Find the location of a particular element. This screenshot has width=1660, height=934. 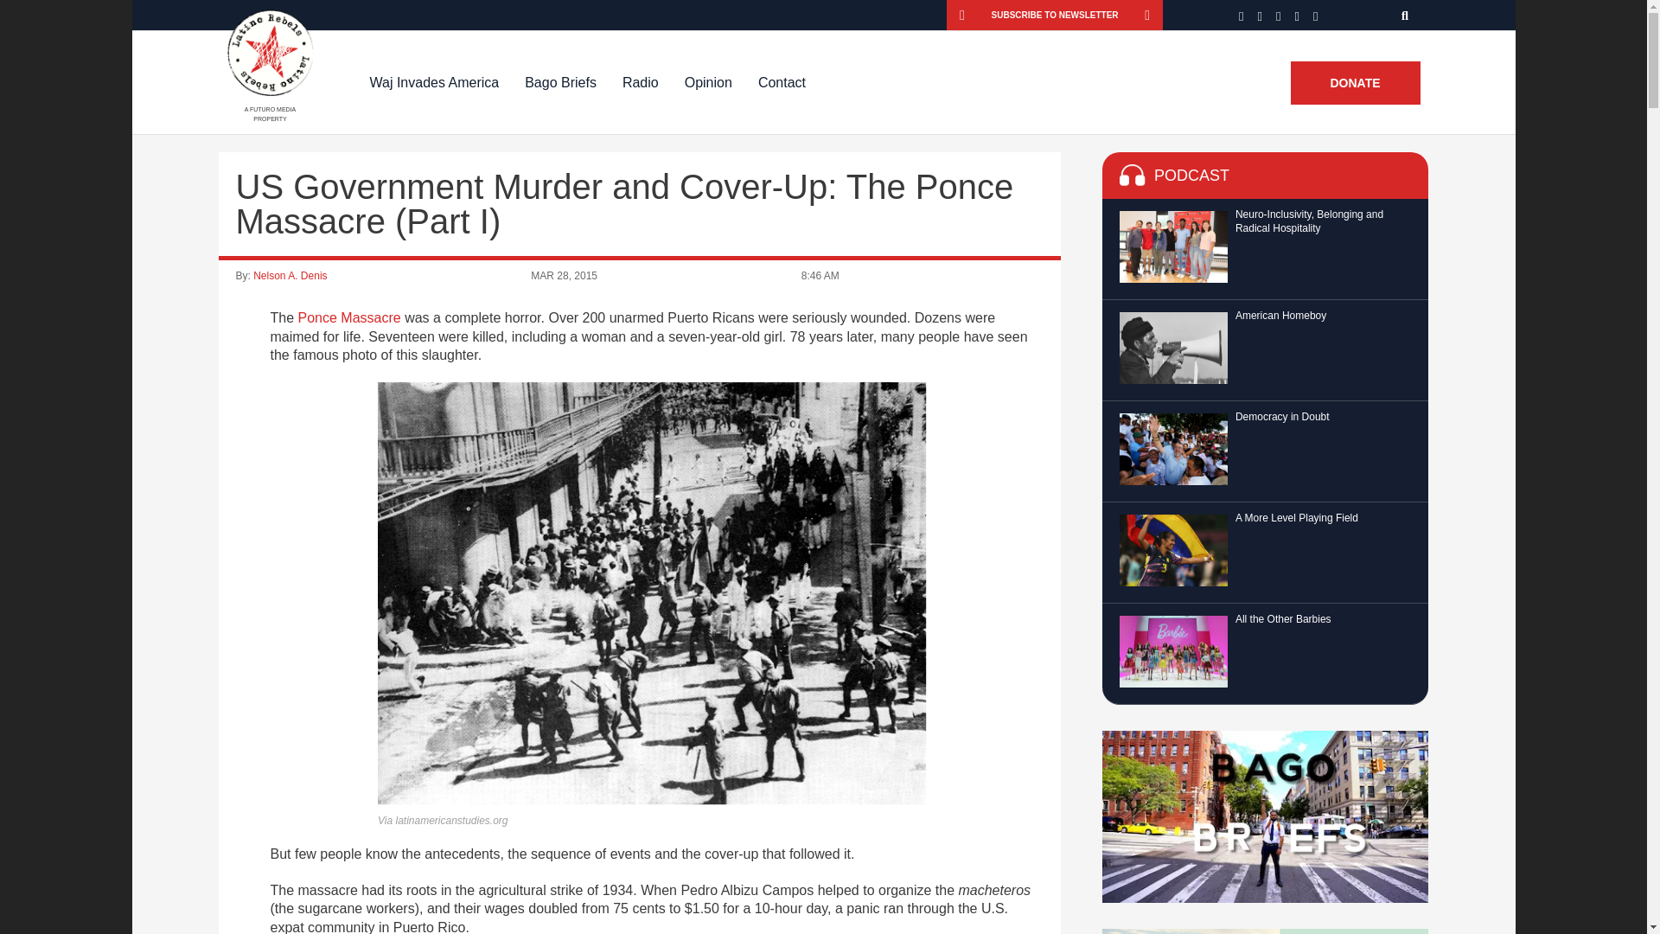

Posts by Nelson A. Denis is located at coordinates (290, 276).